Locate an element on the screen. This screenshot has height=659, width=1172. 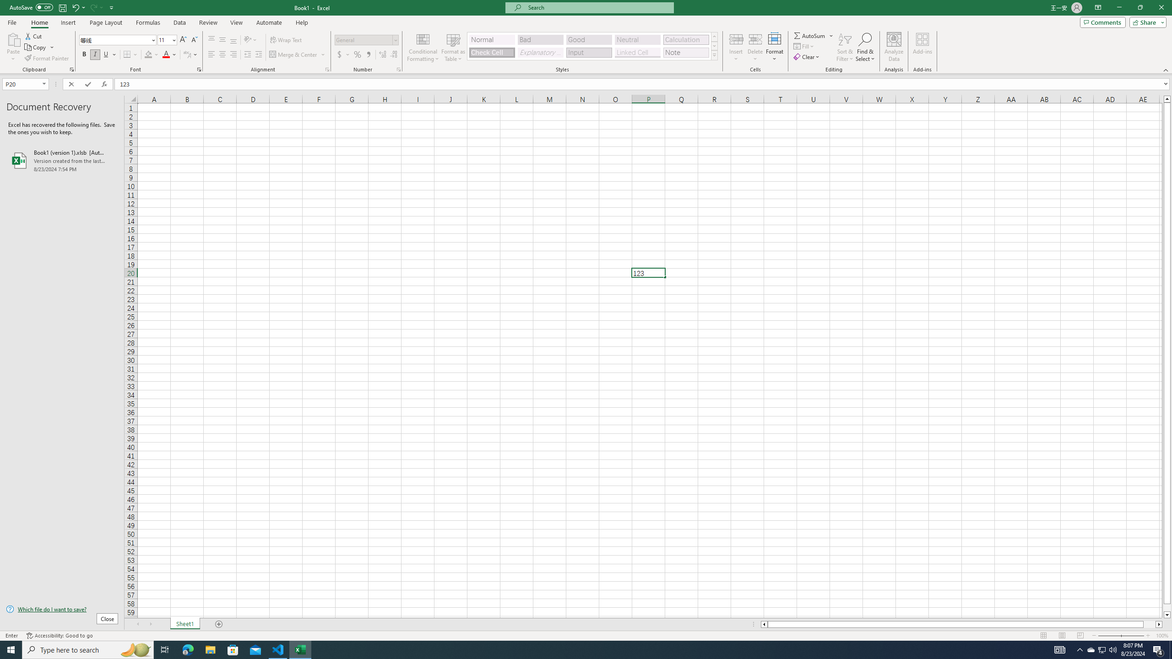
Decrease Font Size is located at coordinates (194, 40).